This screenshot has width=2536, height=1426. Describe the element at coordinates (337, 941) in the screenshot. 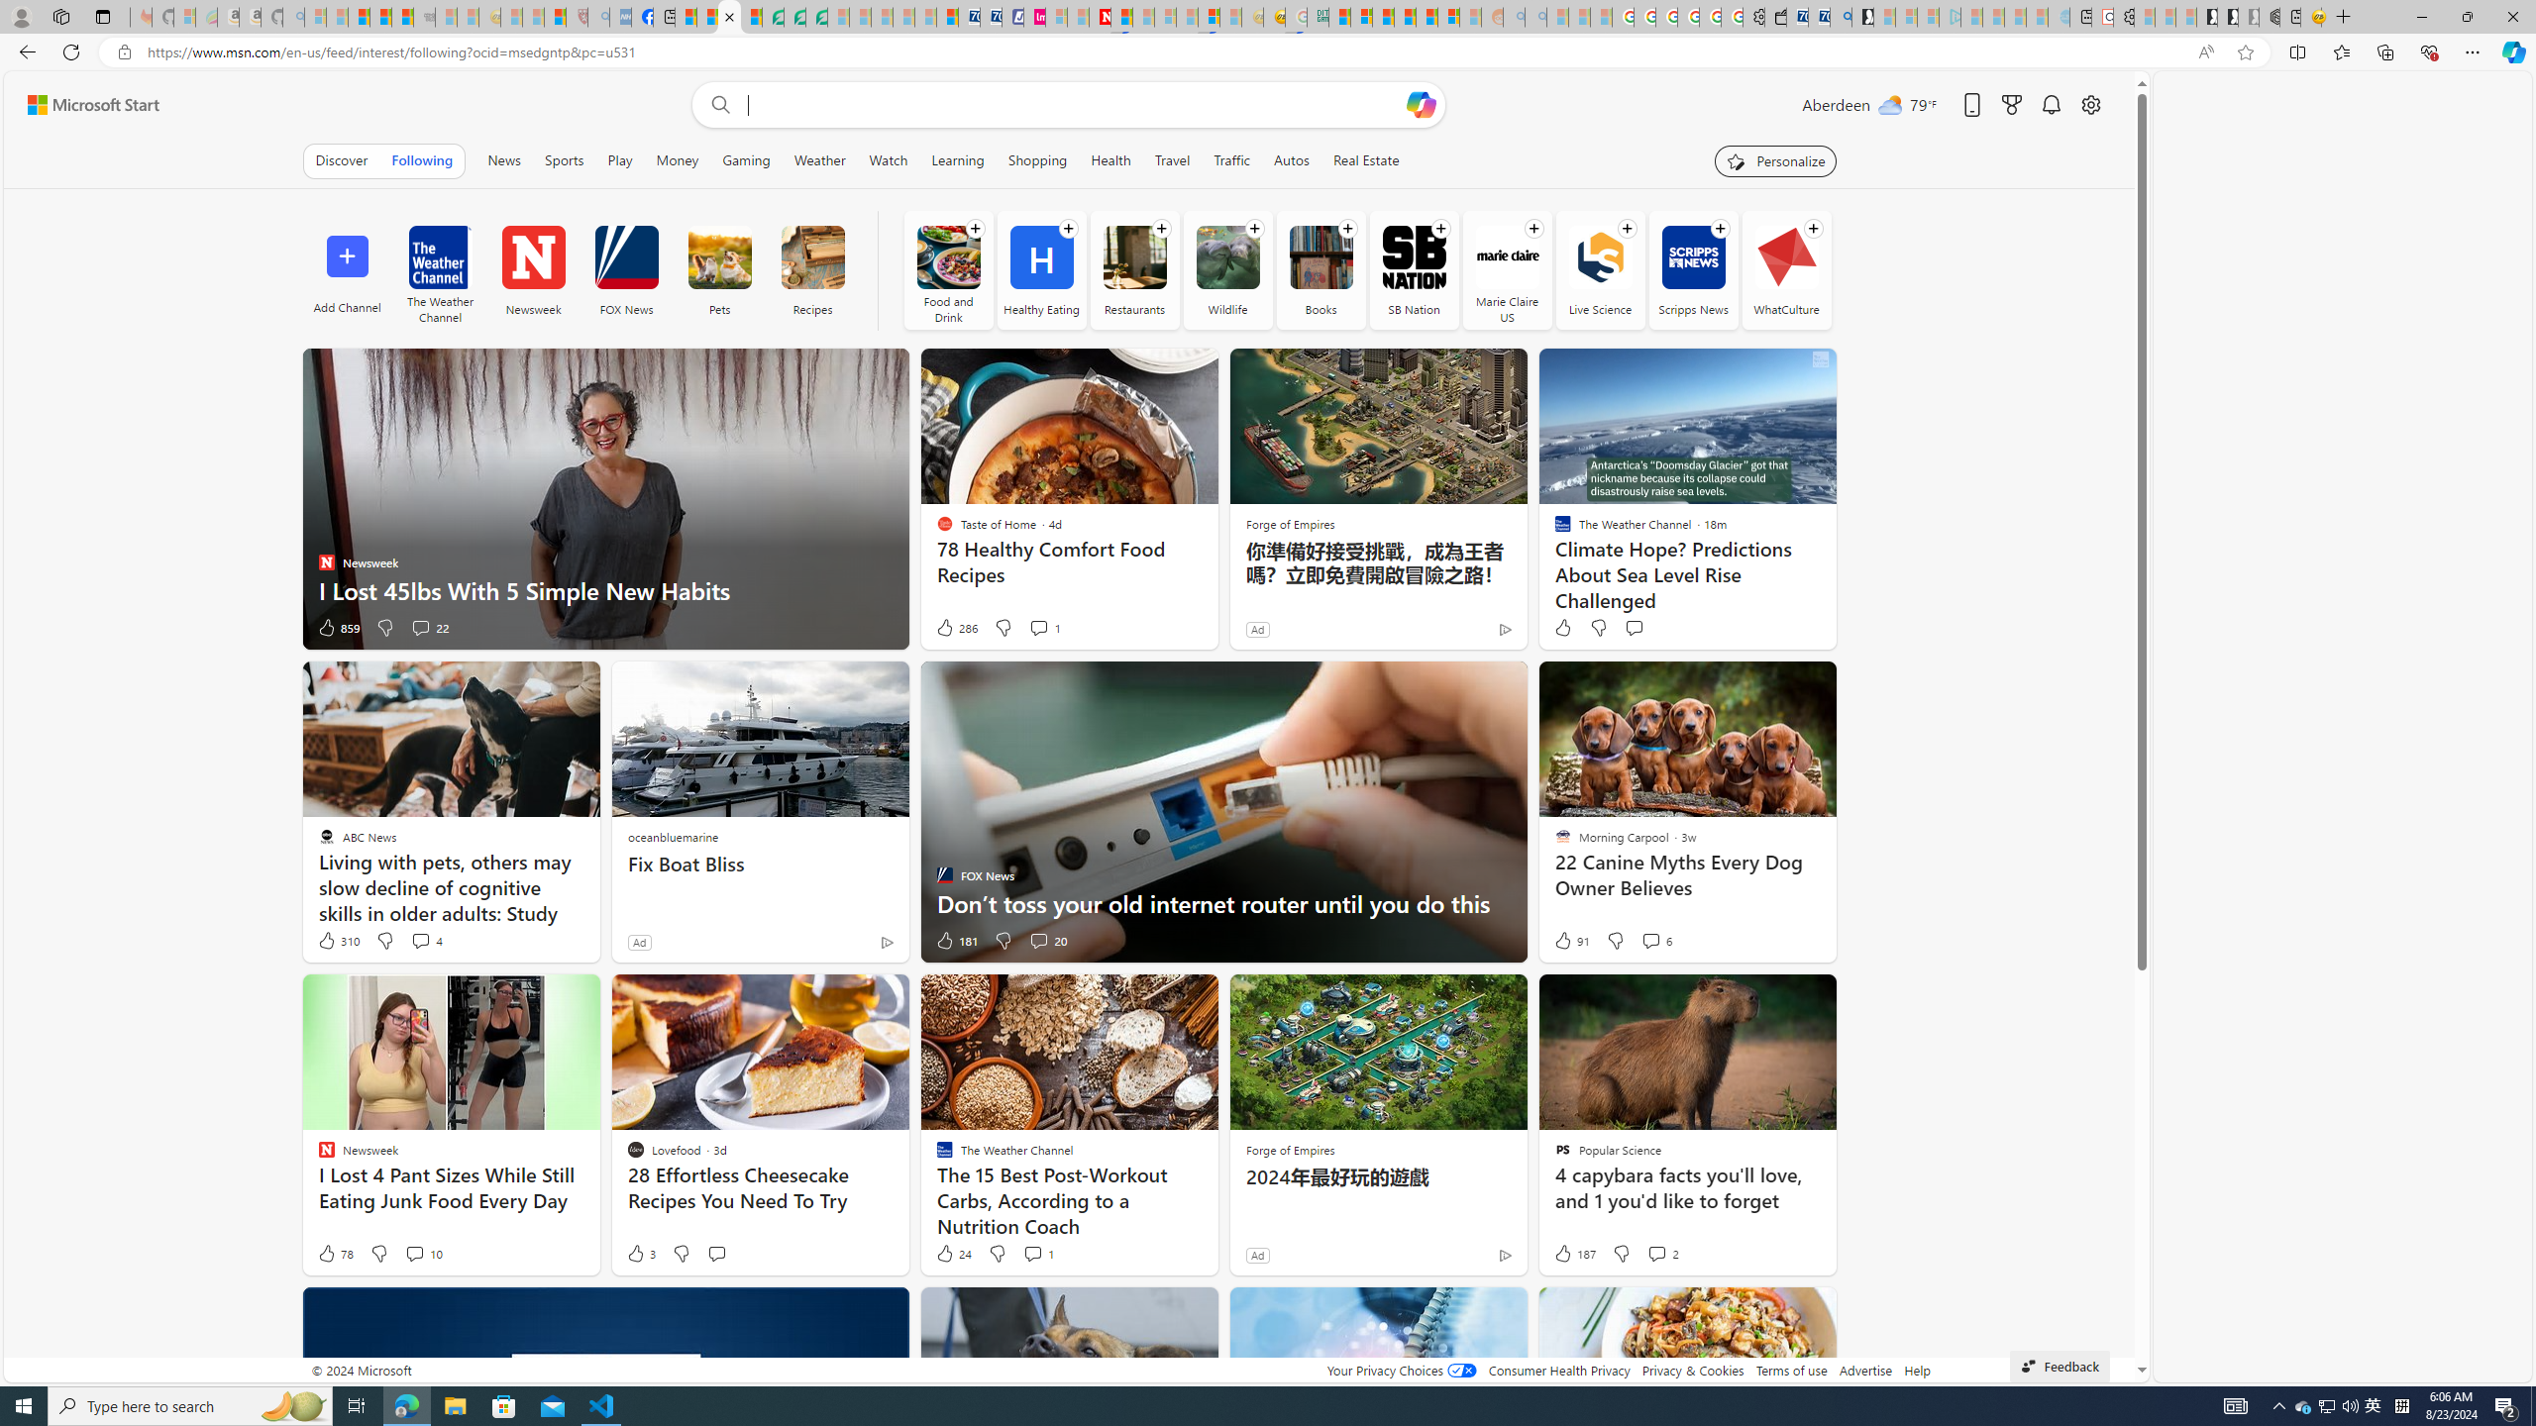

I see `310 Like` at that location.